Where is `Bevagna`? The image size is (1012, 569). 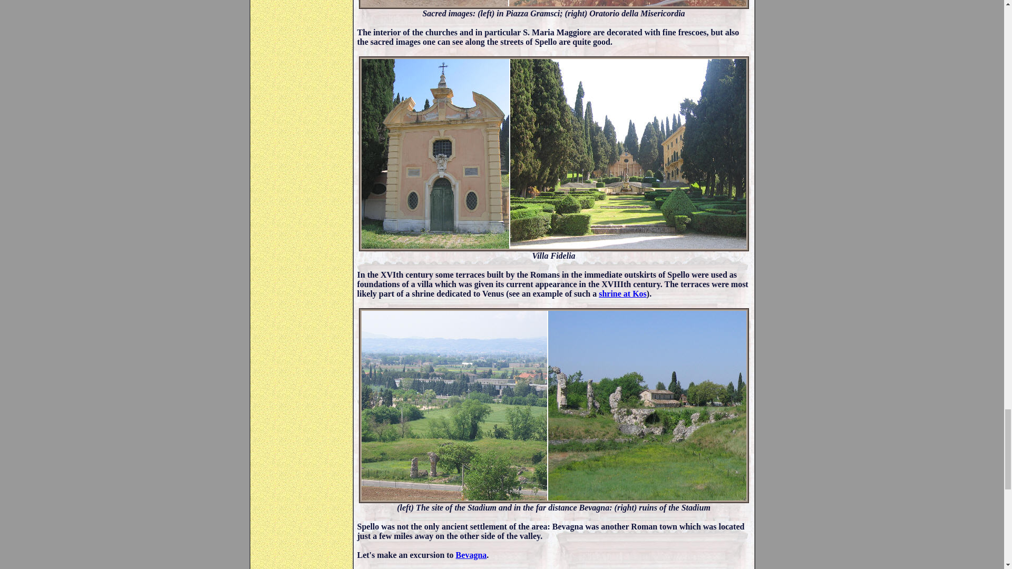
Bevagna is located at coordinates (471, 555).